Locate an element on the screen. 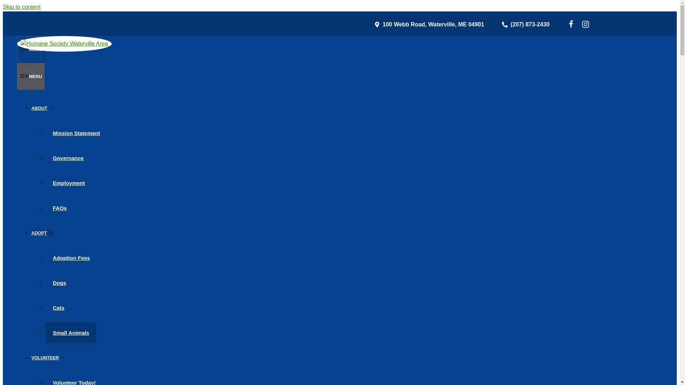  Employment is located at coordinates (68, 183).